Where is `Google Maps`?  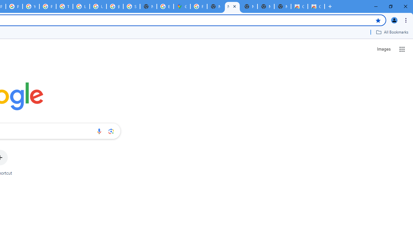 Google Maps is located at coordinates (182, 6).